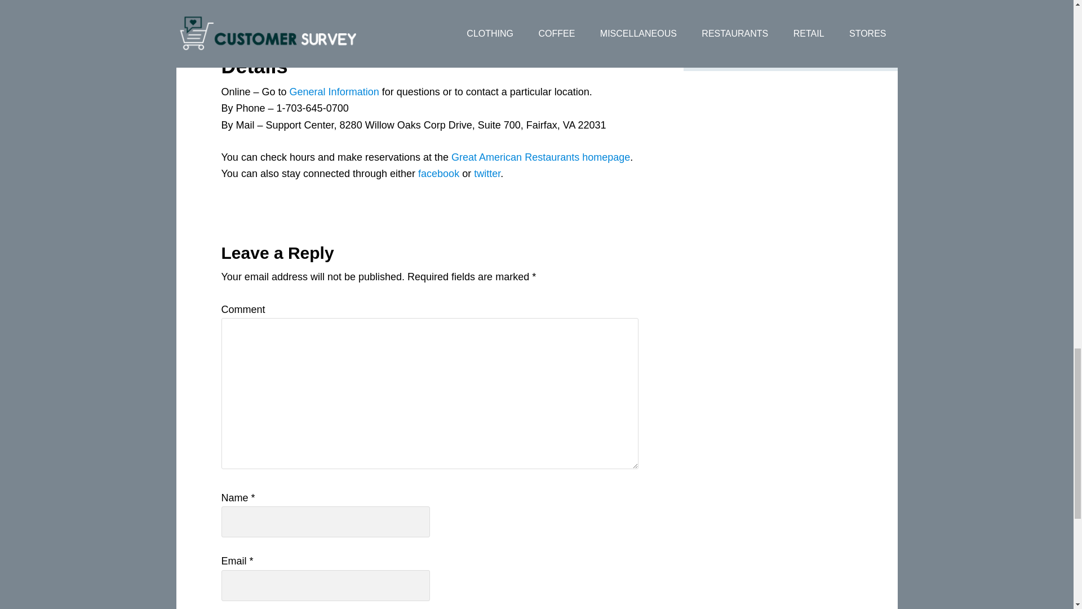  Describe the element at coordinates (487, 174) in the screenshot. I see `twitter` at that location.